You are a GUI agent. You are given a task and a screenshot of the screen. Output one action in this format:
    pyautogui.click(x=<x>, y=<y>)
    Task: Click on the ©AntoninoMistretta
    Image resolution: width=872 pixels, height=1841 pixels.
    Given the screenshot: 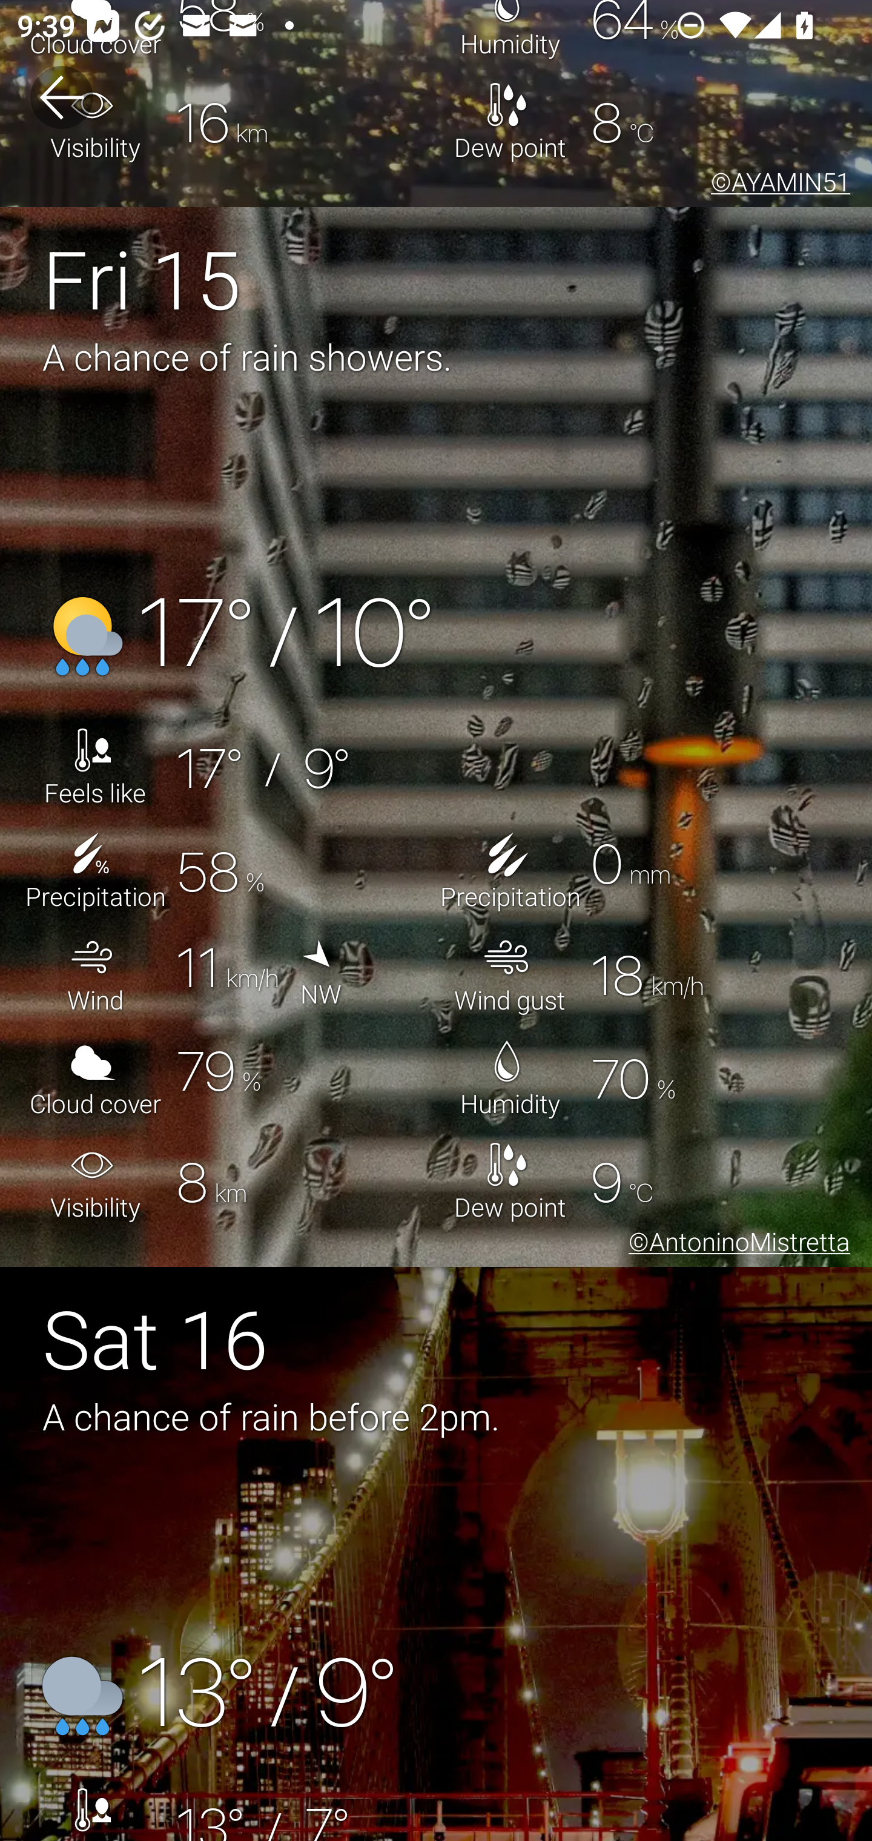 What is the action you would take?
    pyautogui.click(x=735, y=1245)
    